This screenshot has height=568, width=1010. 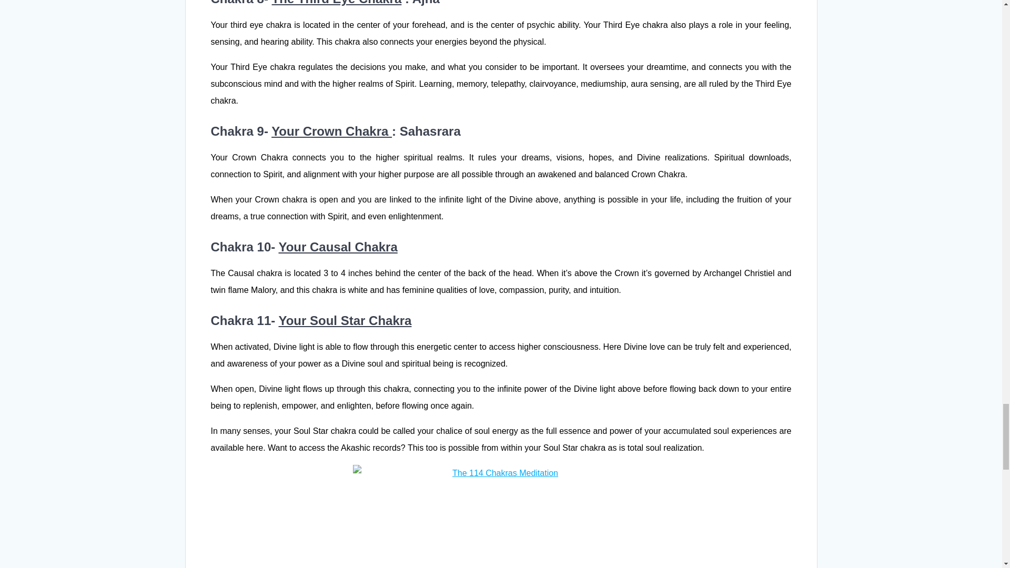 I want to click on Your Soul Star Chakra, so click(x=345, y=321).